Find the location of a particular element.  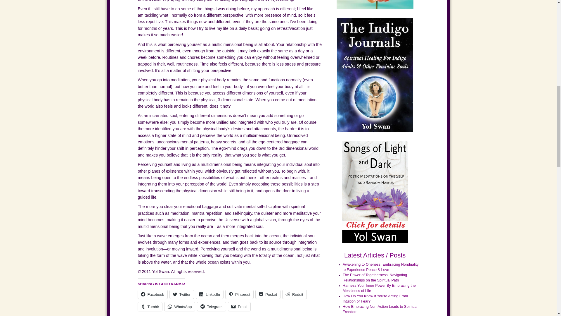

Pinterest is located at coordinates (239, 294).